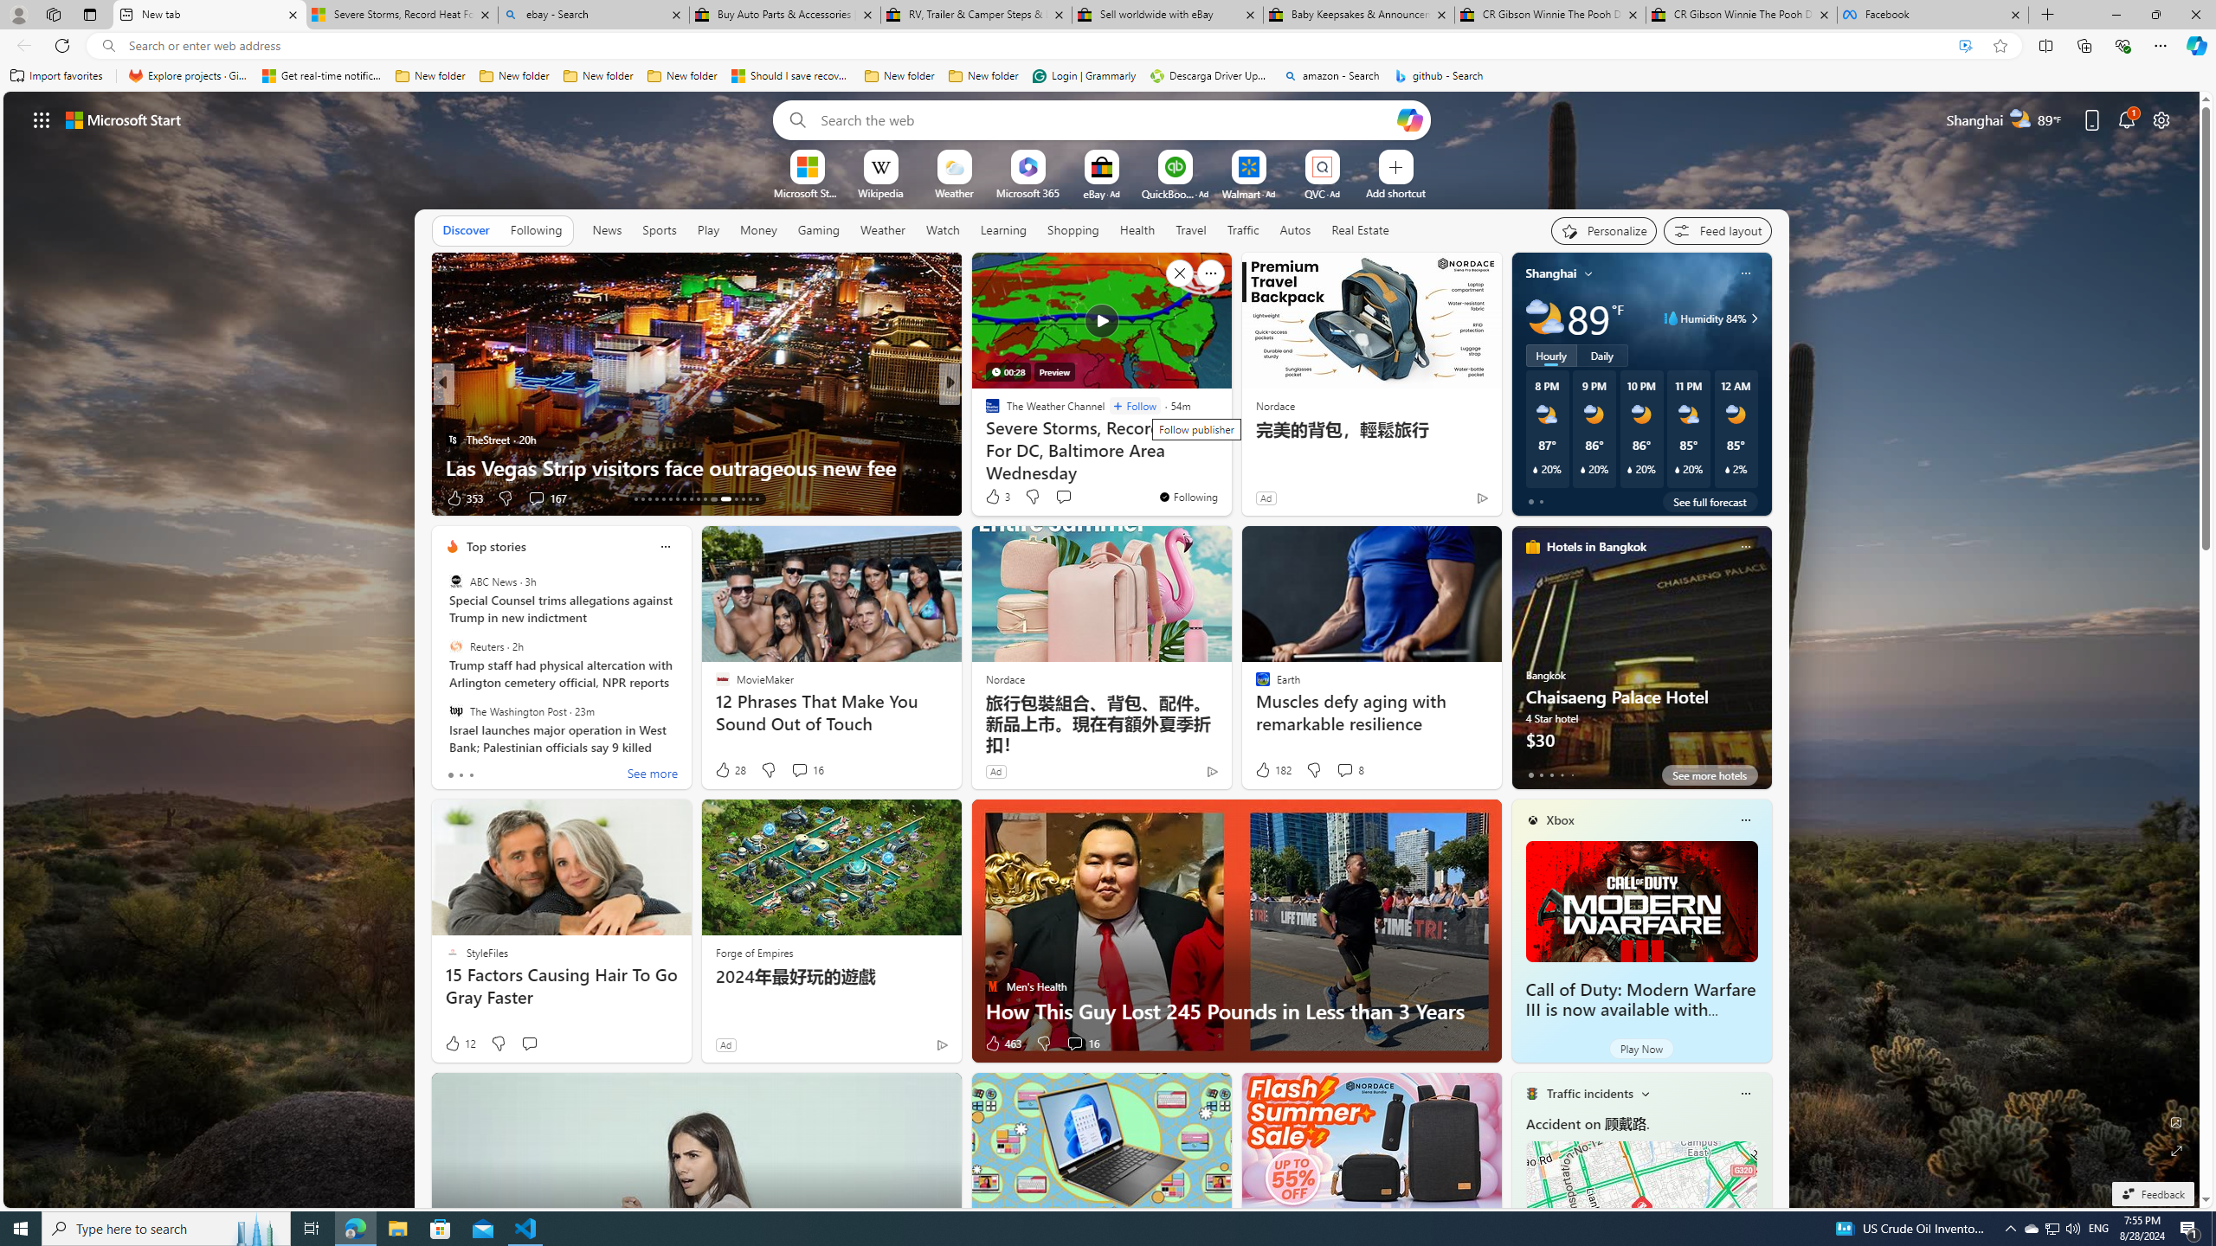  Describe the element at coordinates (736, 499) in the screenshot. I see `AutomationID: tab-26` at that location.